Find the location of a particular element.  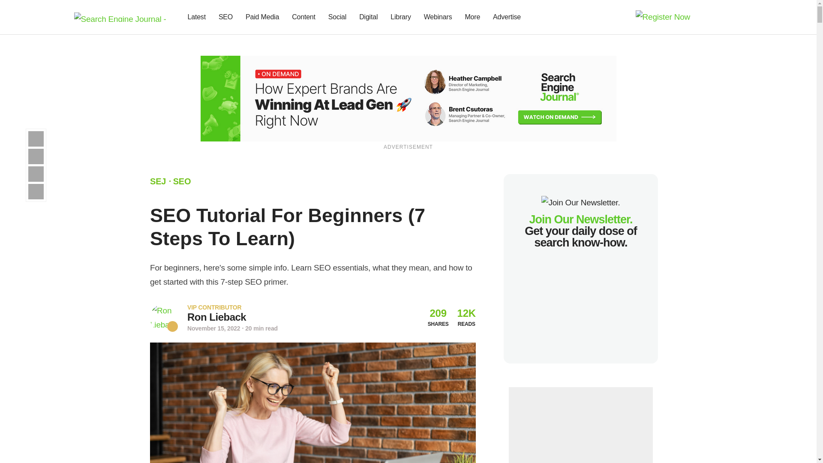

Go to Author Page is located at coordinates (217, 317).